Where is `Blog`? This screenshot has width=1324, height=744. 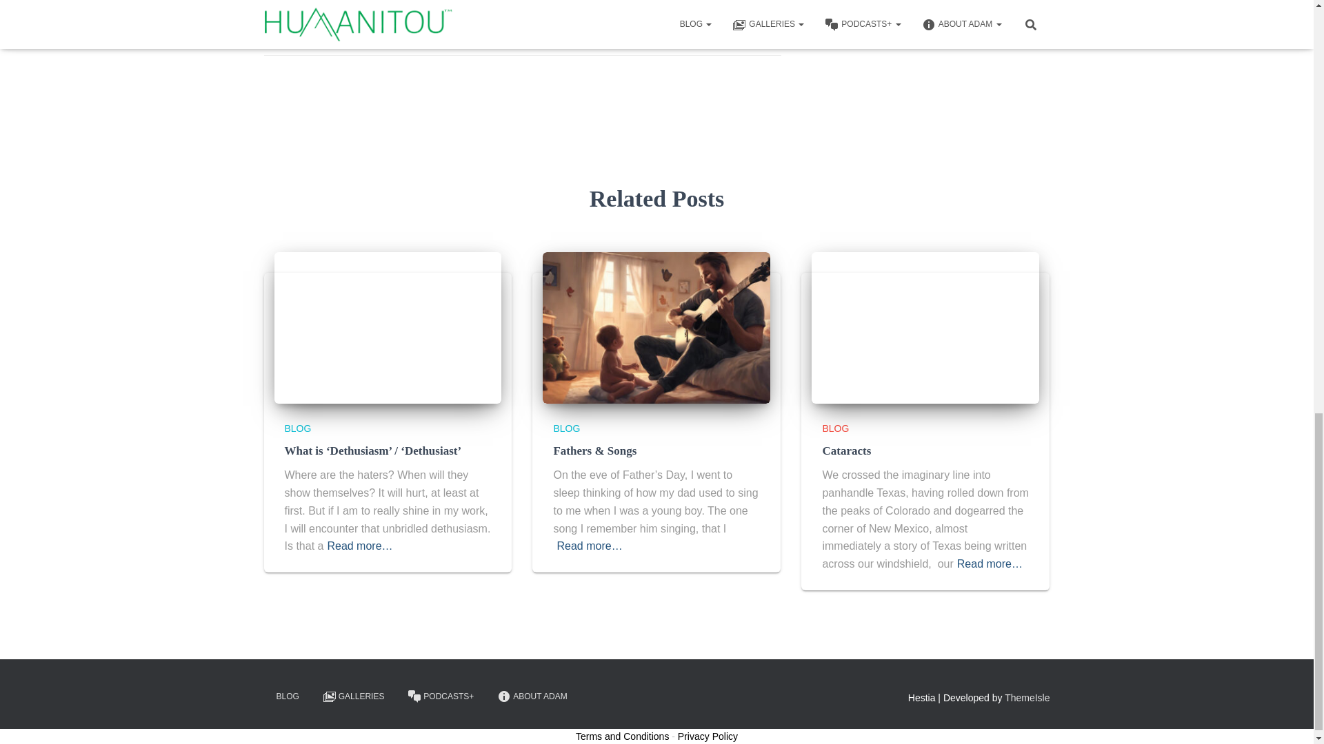 Blog is located at coordinates (302, 7).